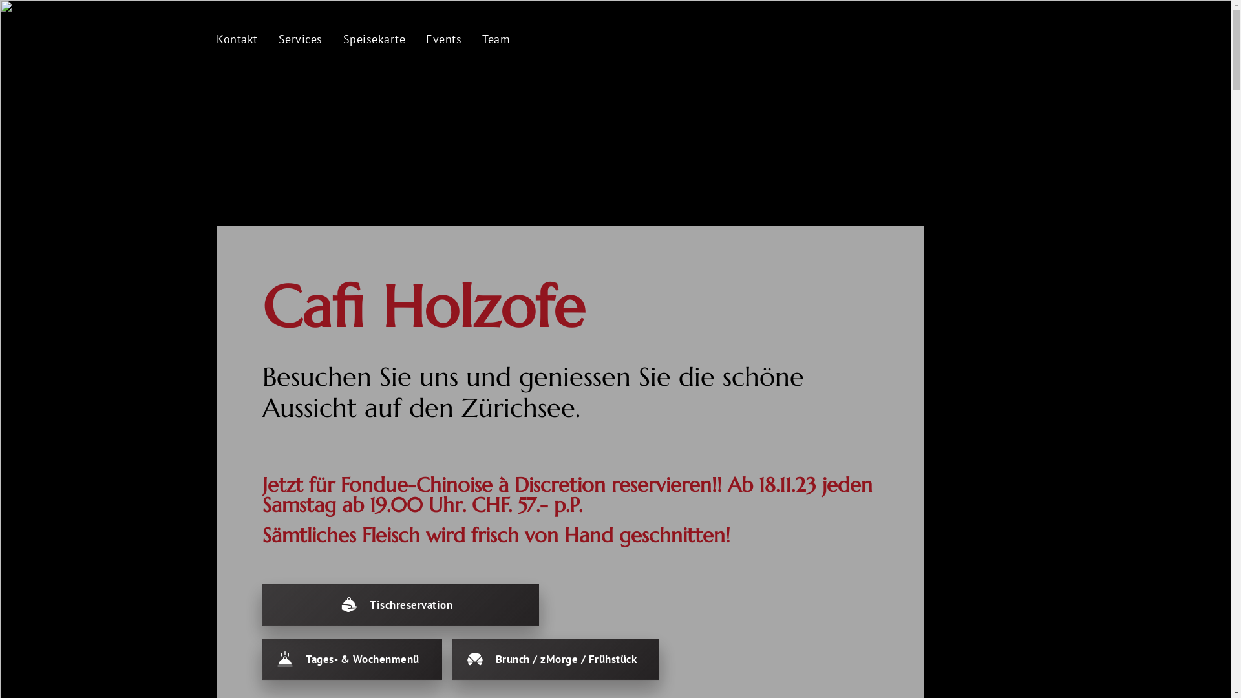  Describe the element at coordinates (237, 39) in the screenshot. I see `Kontakt` at that location.